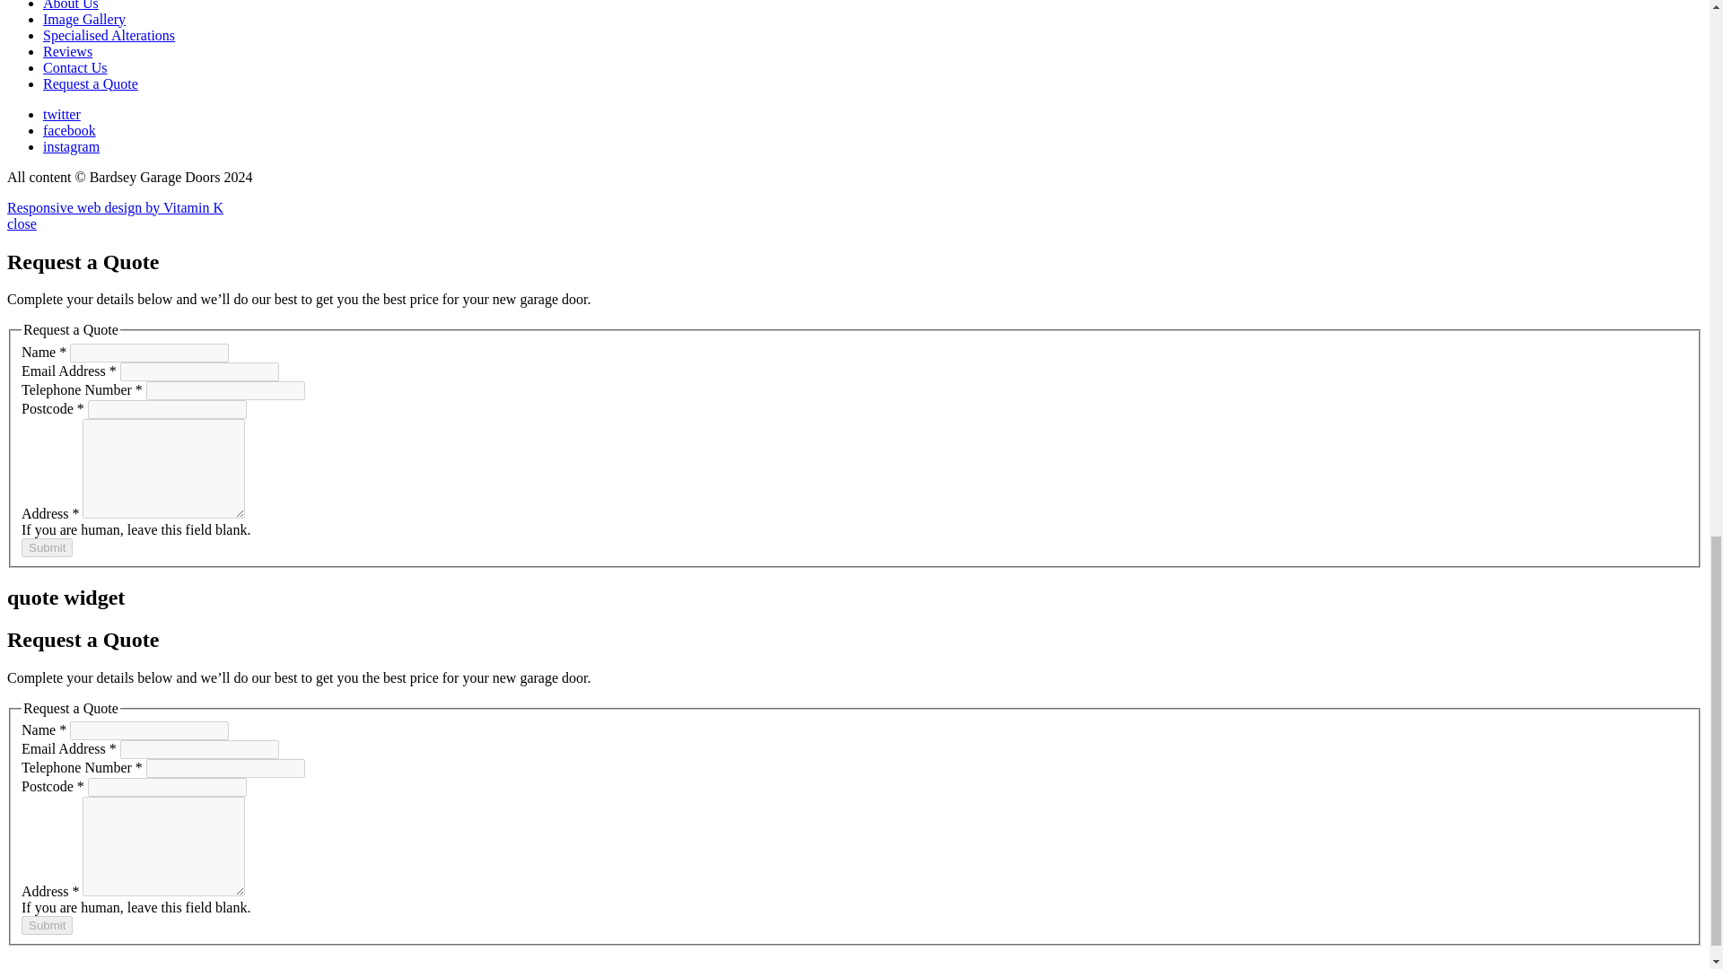  Describe the element at coordinates (72, 146) in the screenshot. I see `instagram` at that location.